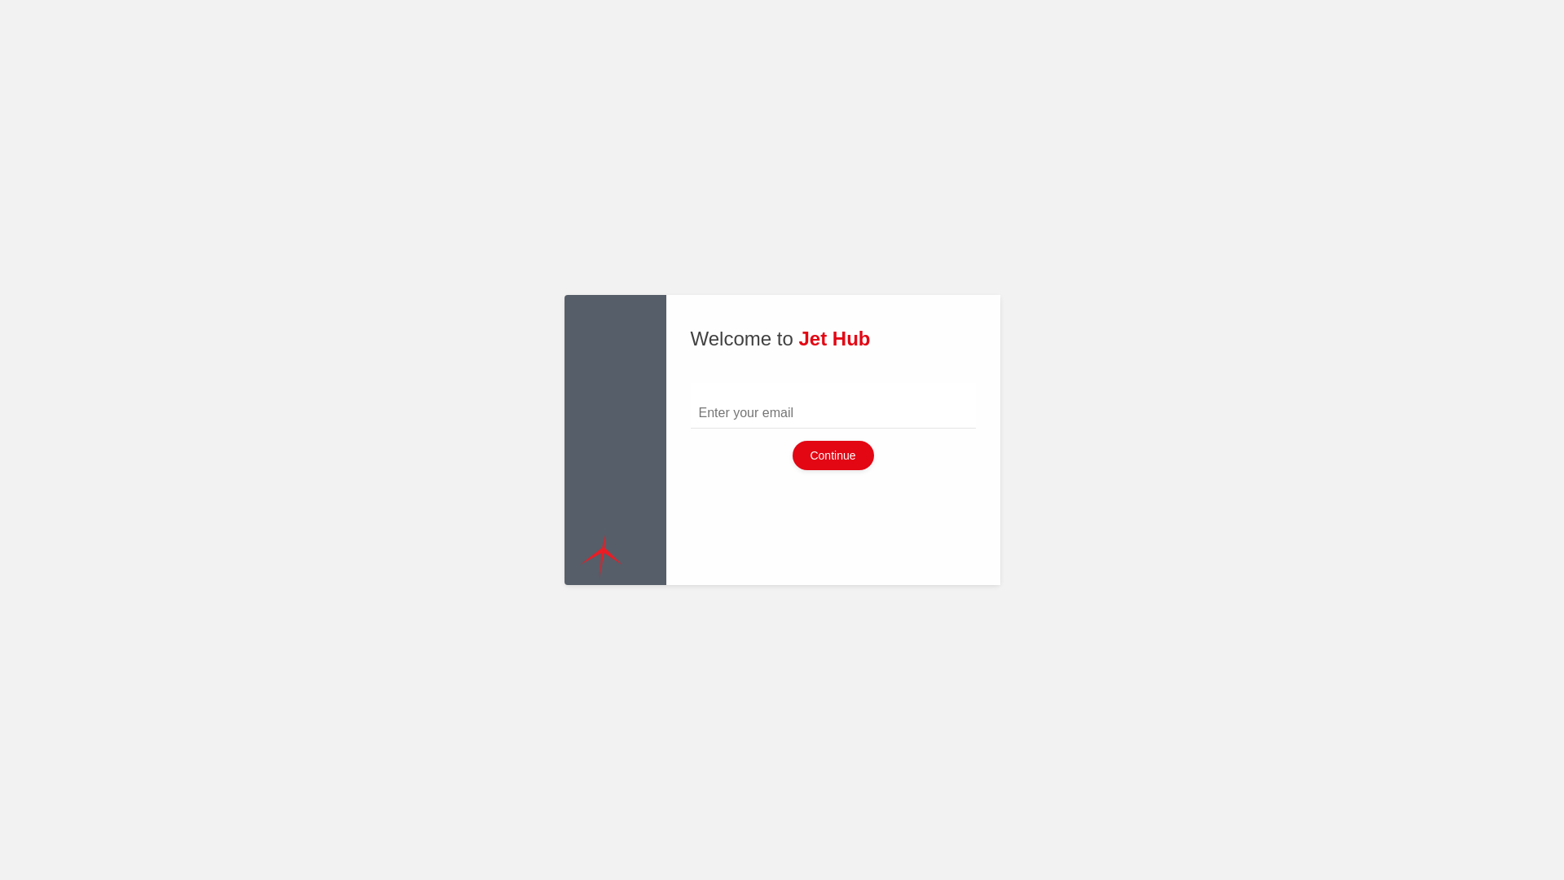 Image resolution: width=1564 pixels, height=880 pixels. I want to click on Continue, so click(833, 455).